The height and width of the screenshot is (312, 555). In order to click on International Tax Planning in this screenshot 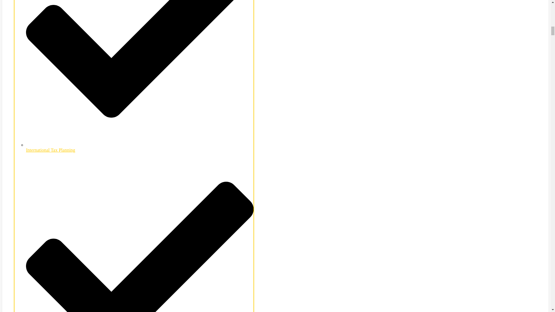, I will do `click(140, 147)`.